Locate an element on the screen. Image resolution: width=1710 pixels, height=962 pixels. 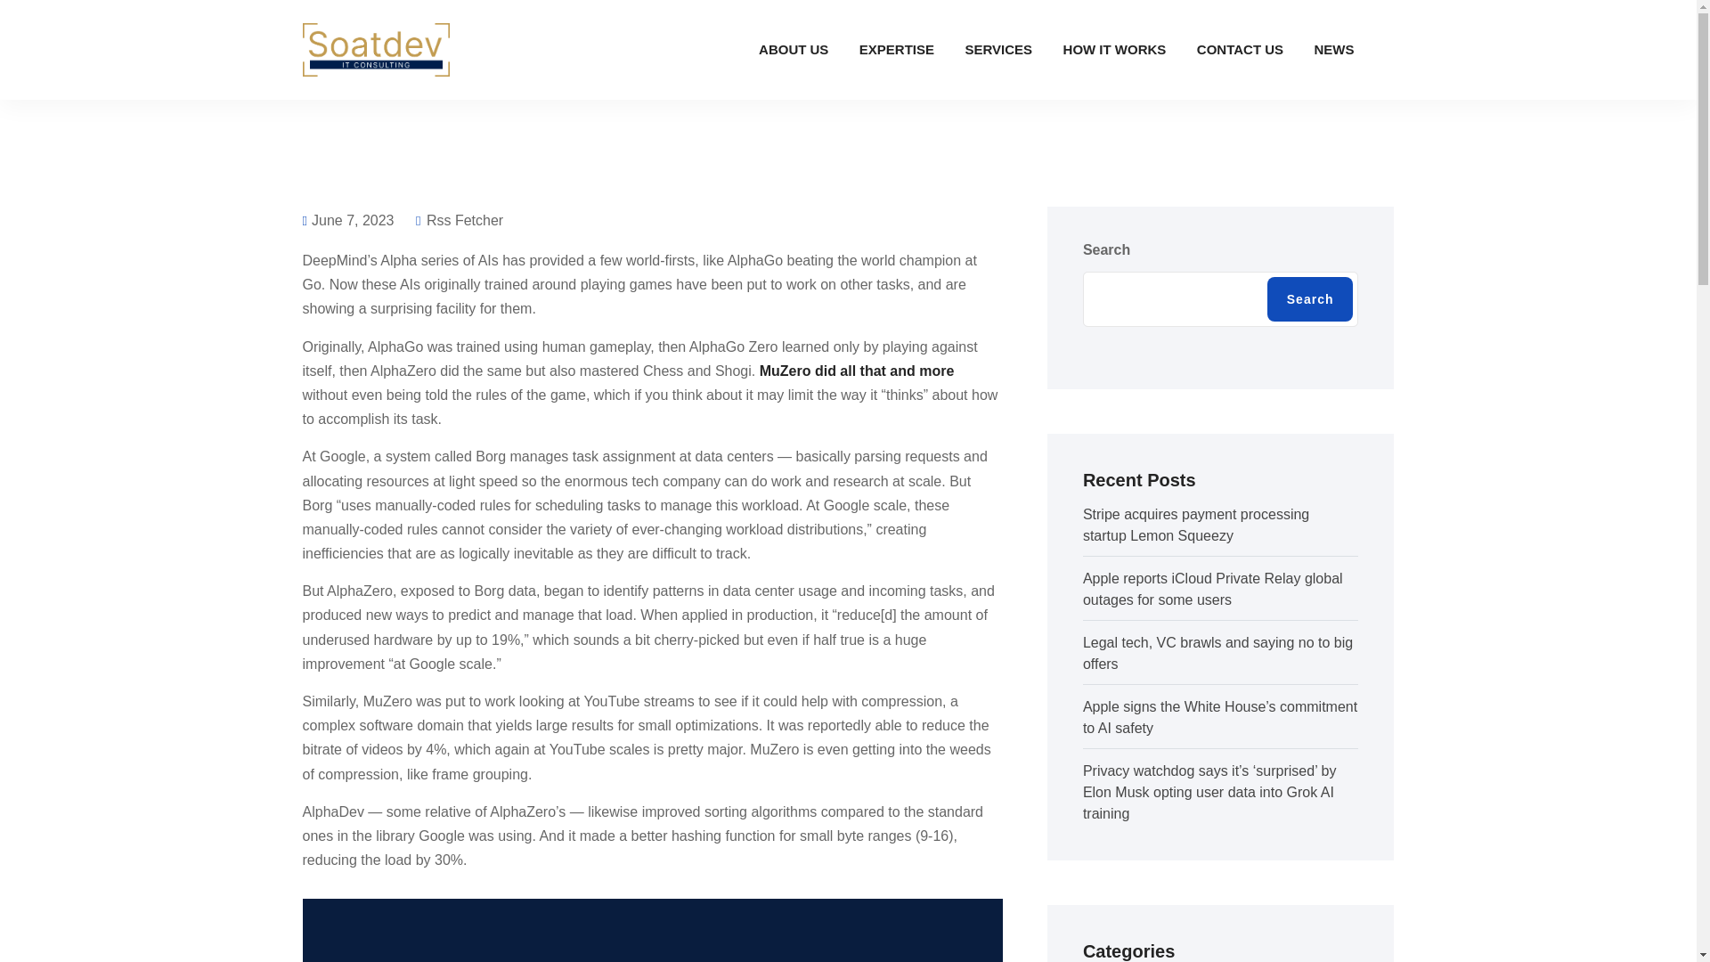
EXPERTISE is located at coordinates (896, 49).